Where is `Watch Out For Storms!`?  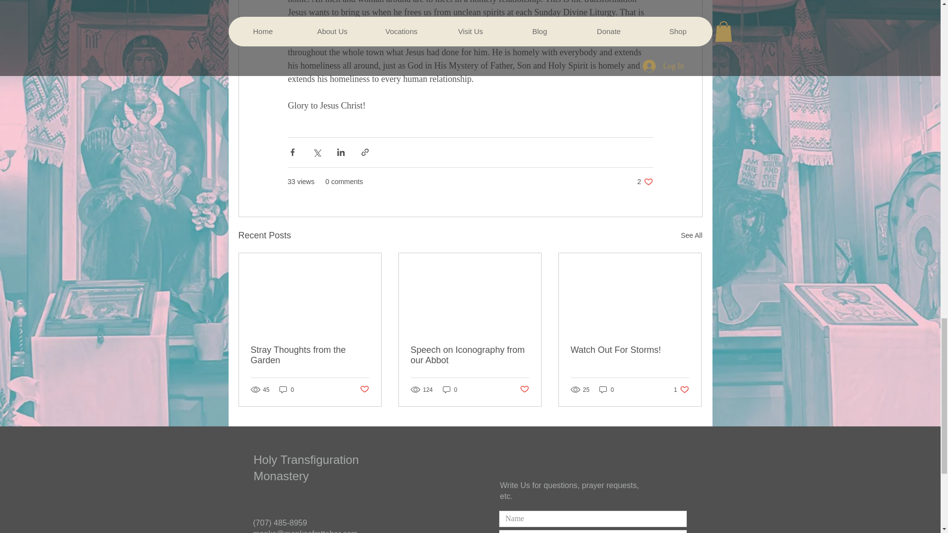 Watch Out For Storms! is located at coordinates (363, 389).